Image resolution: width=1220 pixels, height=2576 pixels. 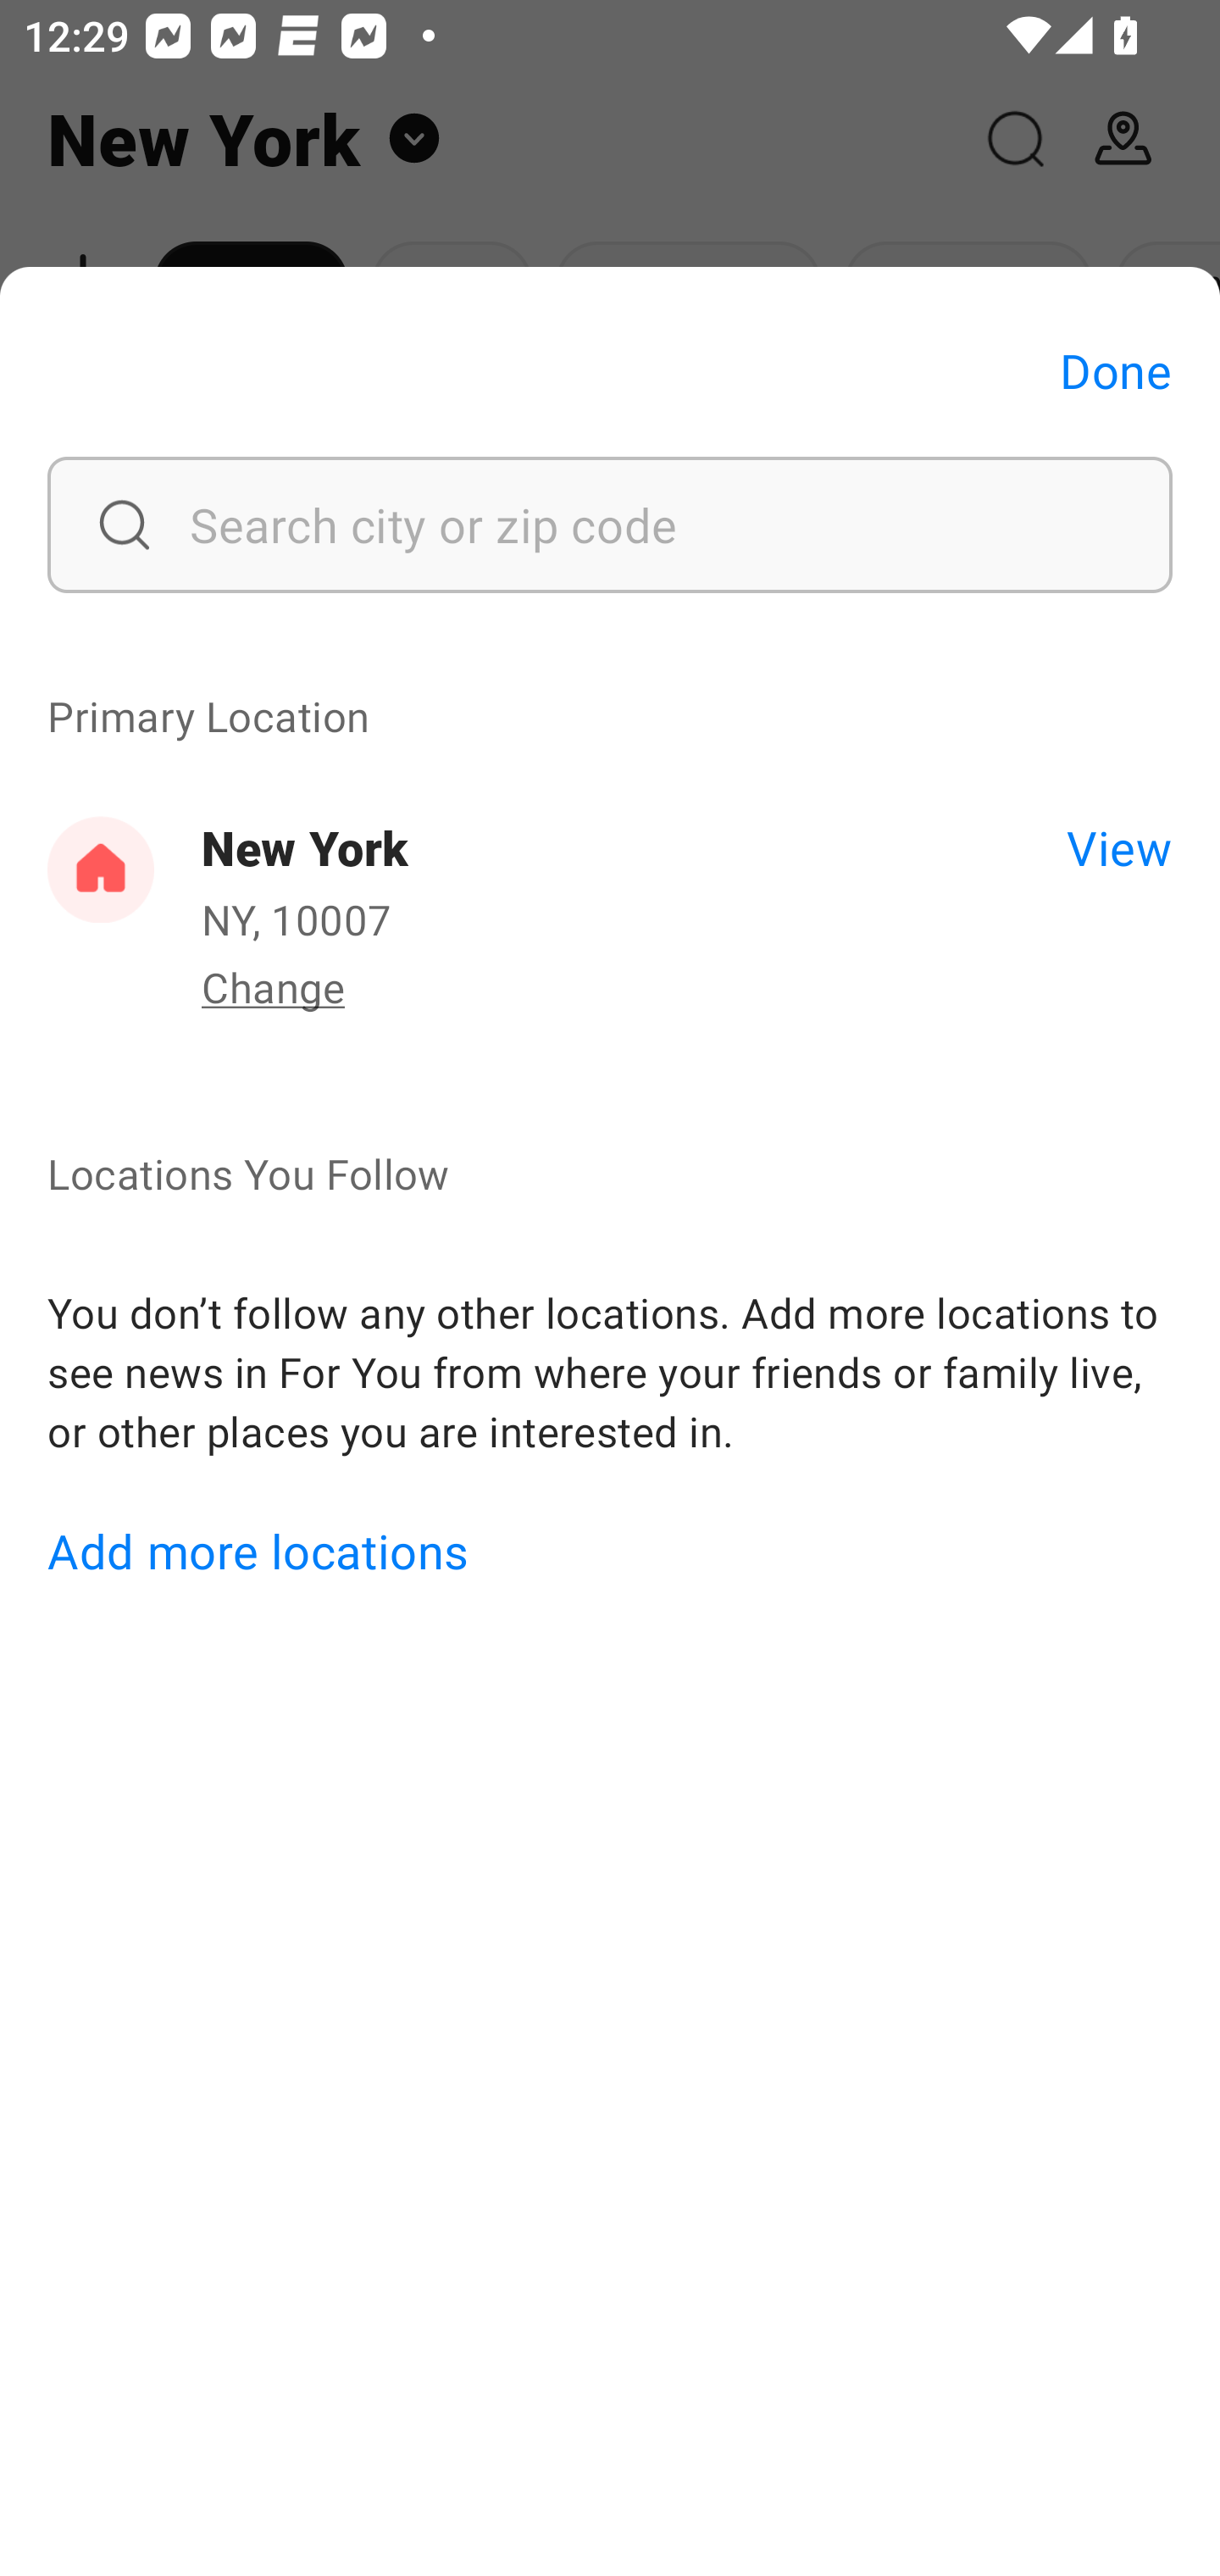 I want to click on Change, so click(x=273, y=986).